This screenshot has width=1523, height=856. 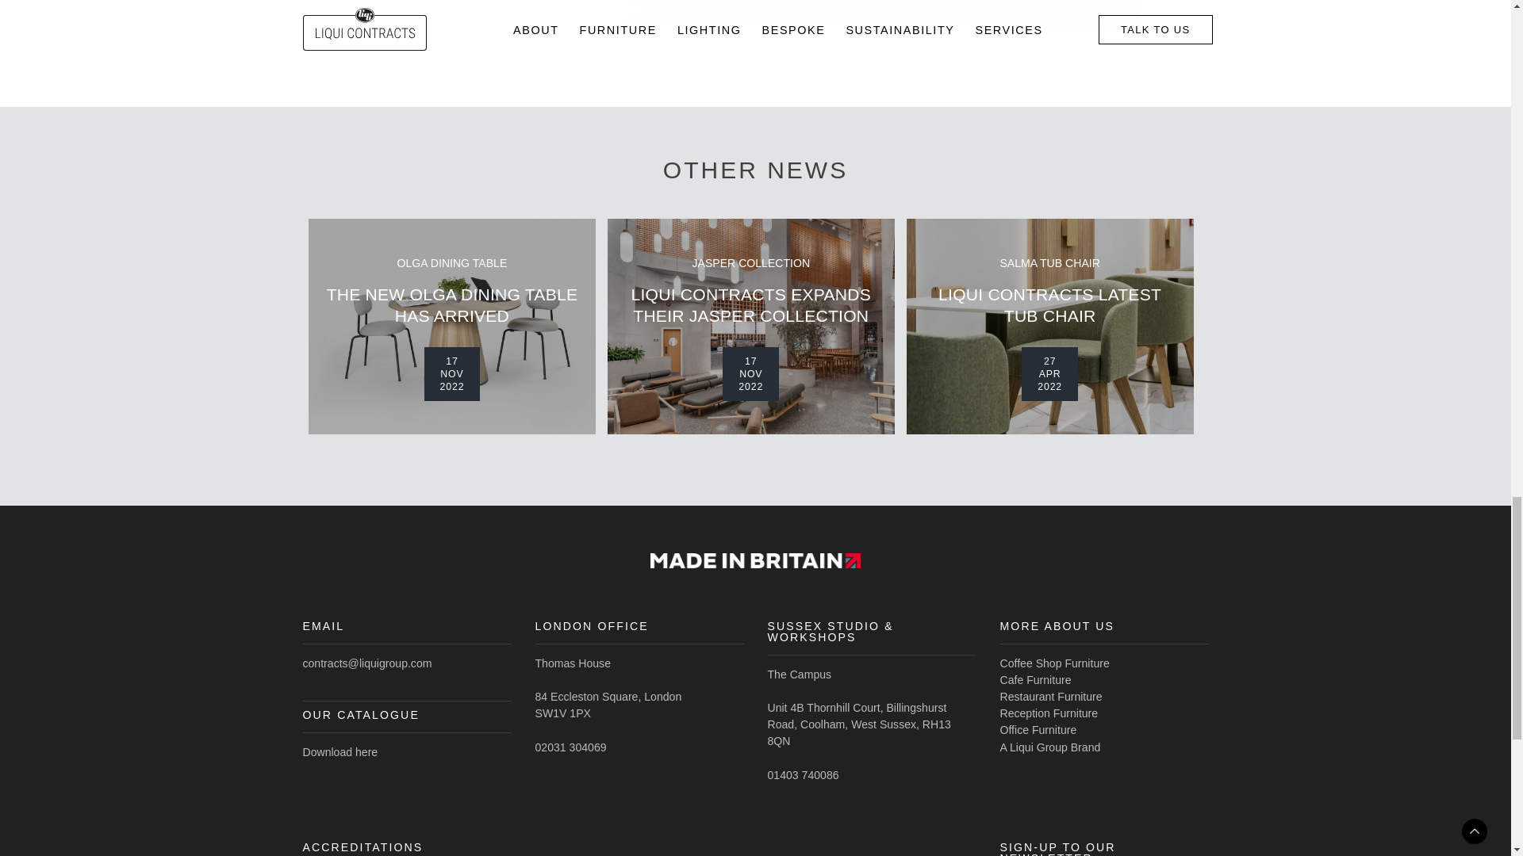 I want to click on Reception Furniture, so click(x=1049, y=713).